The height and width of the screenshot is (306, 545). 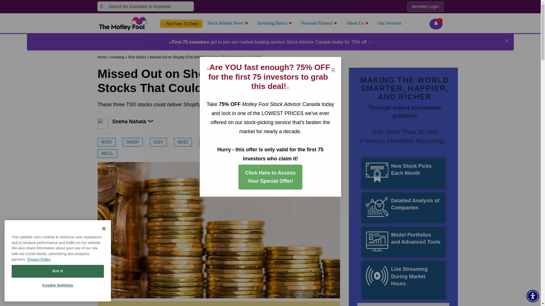 What do you see at coordinates (181, 24) in the screenshot?
I see `Act Fast: 75 Only!` at bounding box center [181, 24].